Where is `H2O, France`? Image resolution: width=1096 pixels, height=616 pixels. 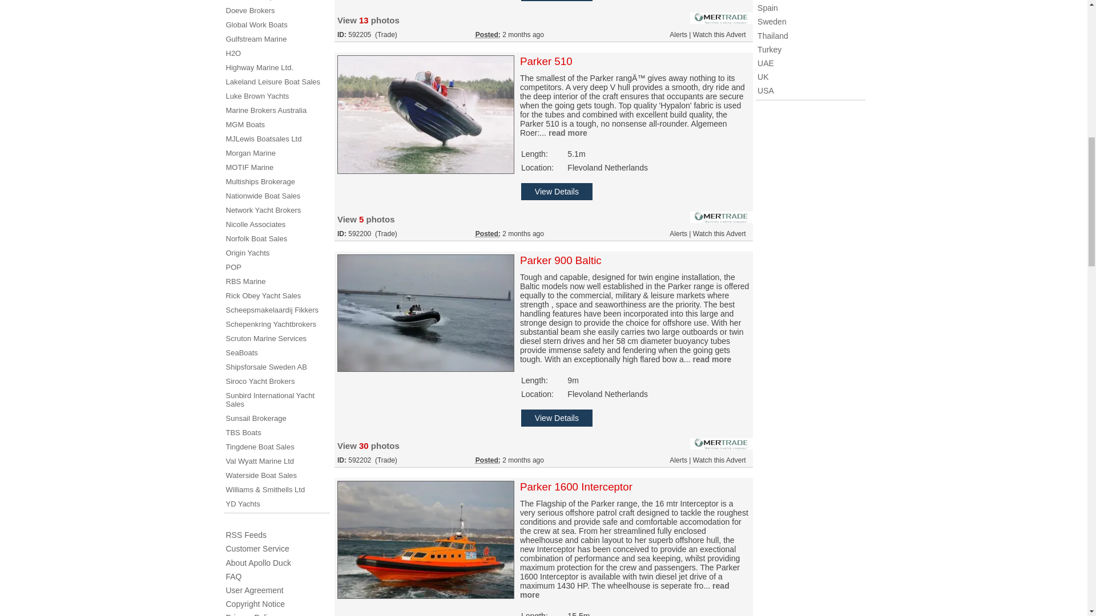
H2O, France is located at coordinates (233, 54).